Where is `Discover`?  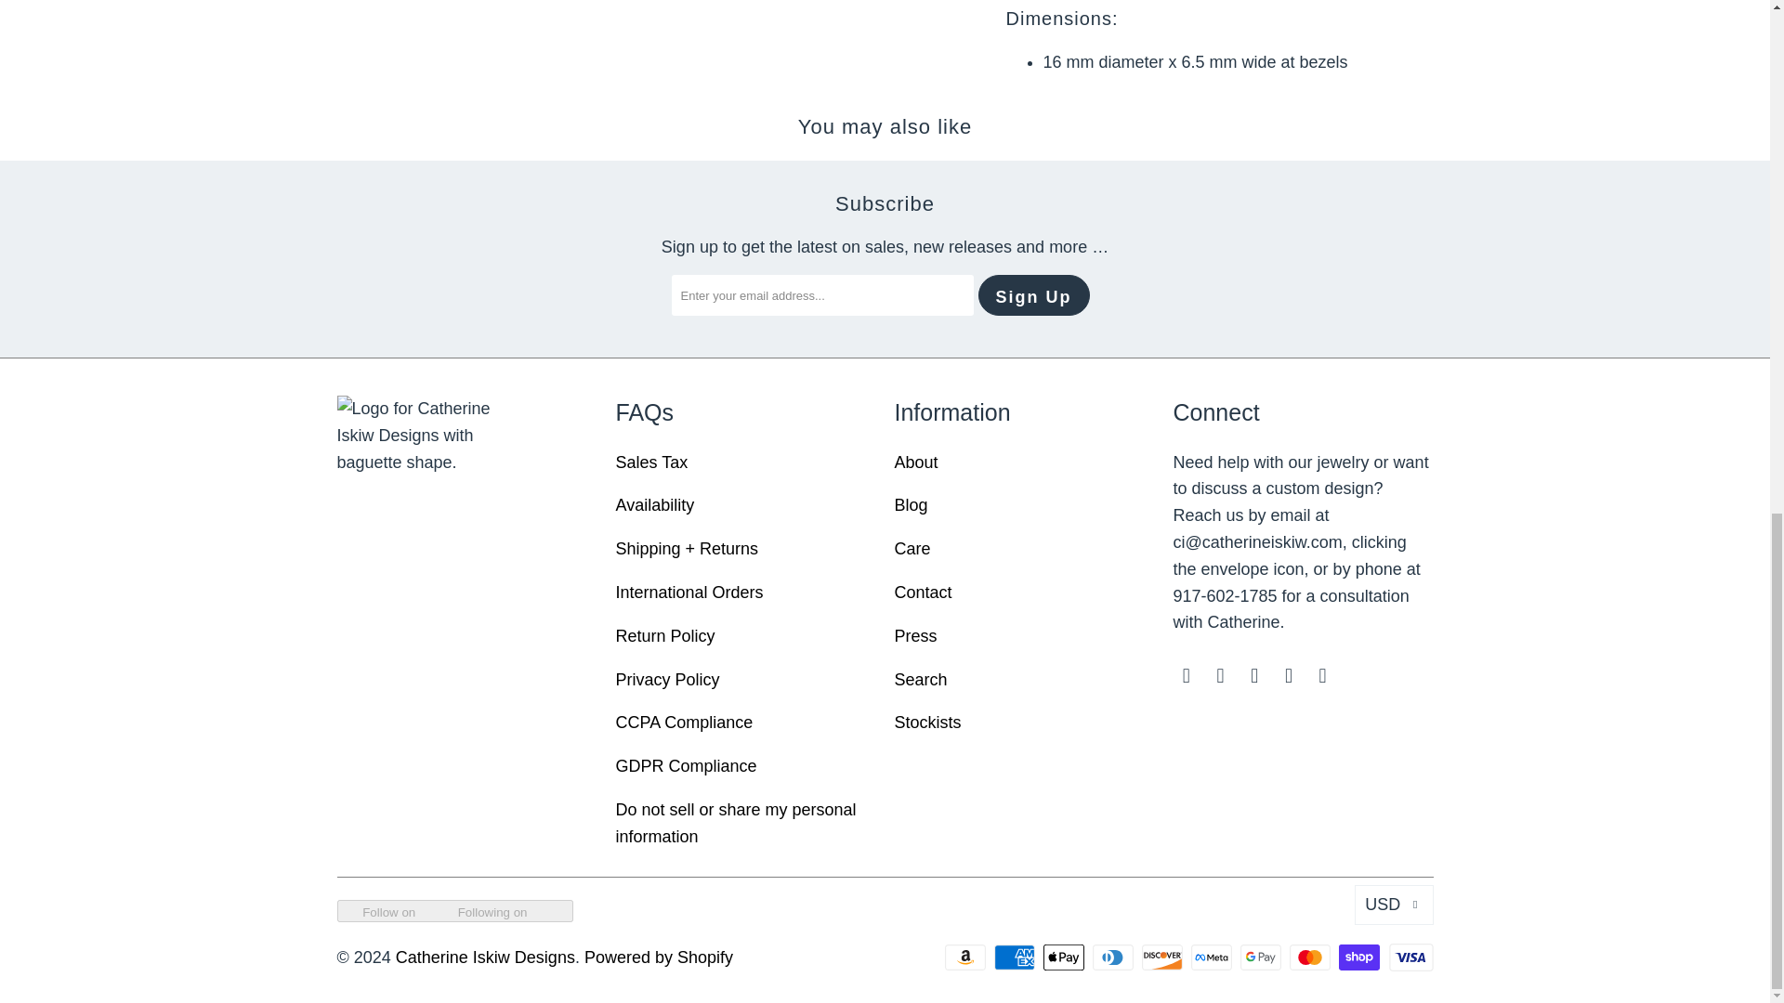 Discover is located at coordinates (1163, 957).